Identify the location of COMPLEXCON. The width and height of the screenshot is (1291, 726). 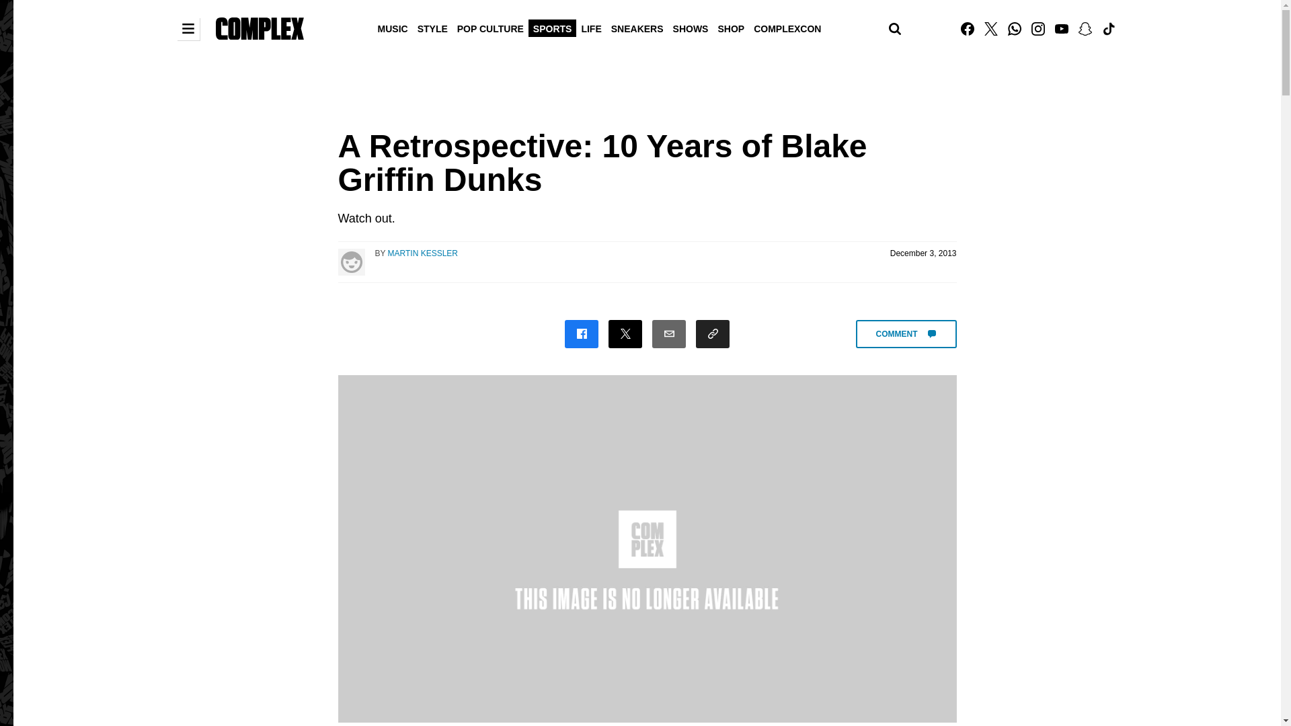
(787, 28).